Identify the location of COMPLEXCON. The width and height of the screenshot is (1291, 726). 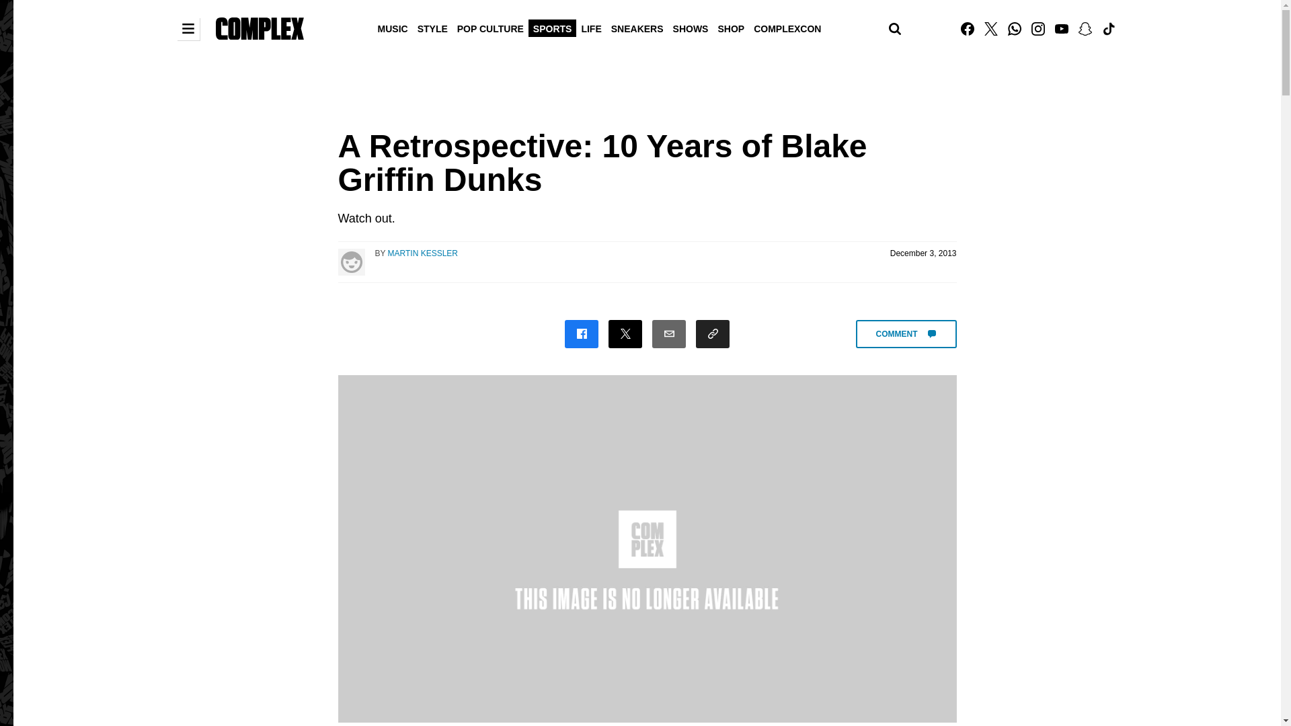
(787, 28).